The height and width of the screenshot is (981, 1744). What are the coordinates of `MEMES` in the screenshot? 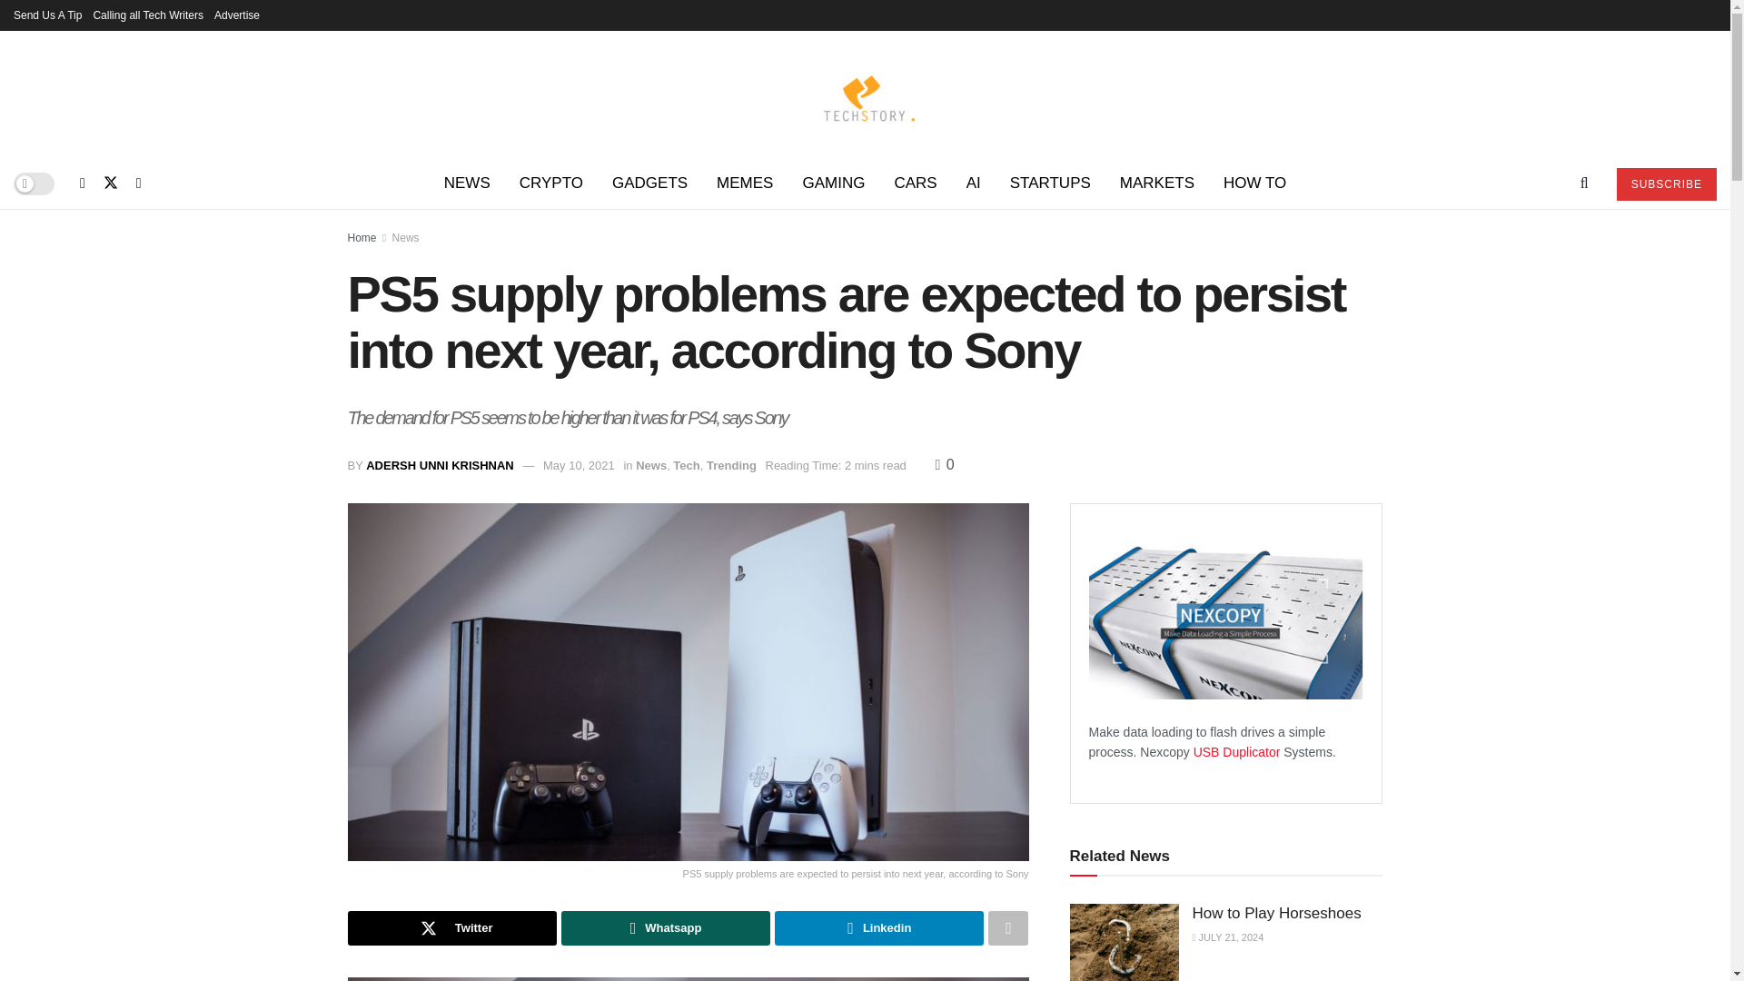 It's located at (745, 183).